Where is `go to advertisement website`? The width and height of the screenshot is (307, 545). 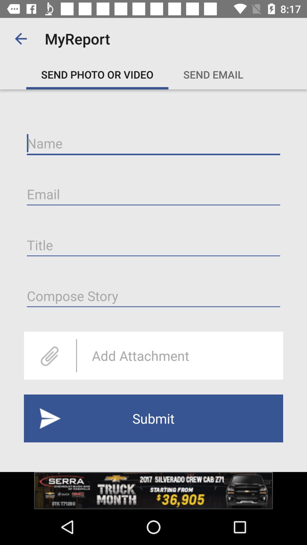
go to advertisement website is located at coordinates (153, 491).